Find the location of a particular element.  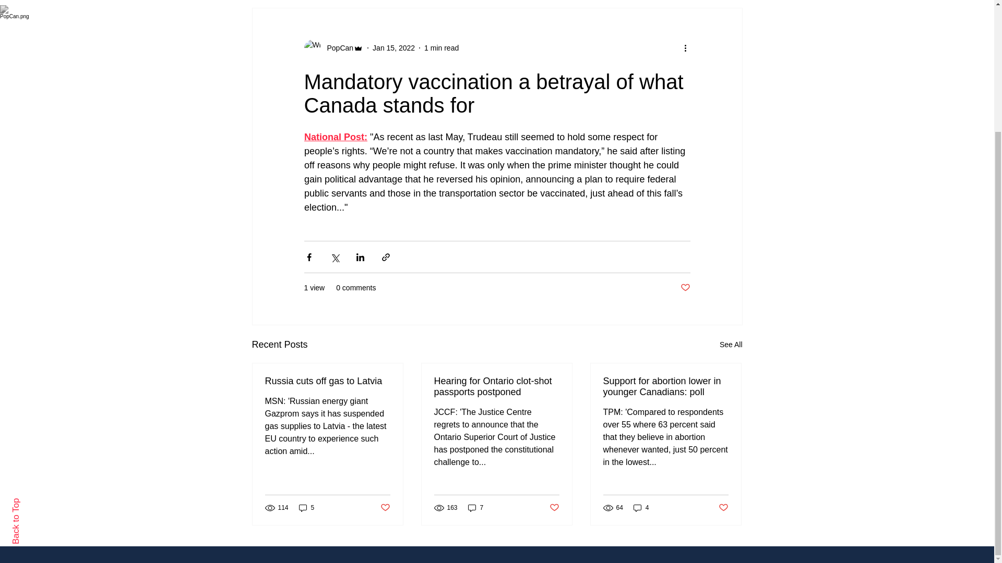

Hearing for Ontario clot-shot passports postponed is located at coordinates (496, 387).